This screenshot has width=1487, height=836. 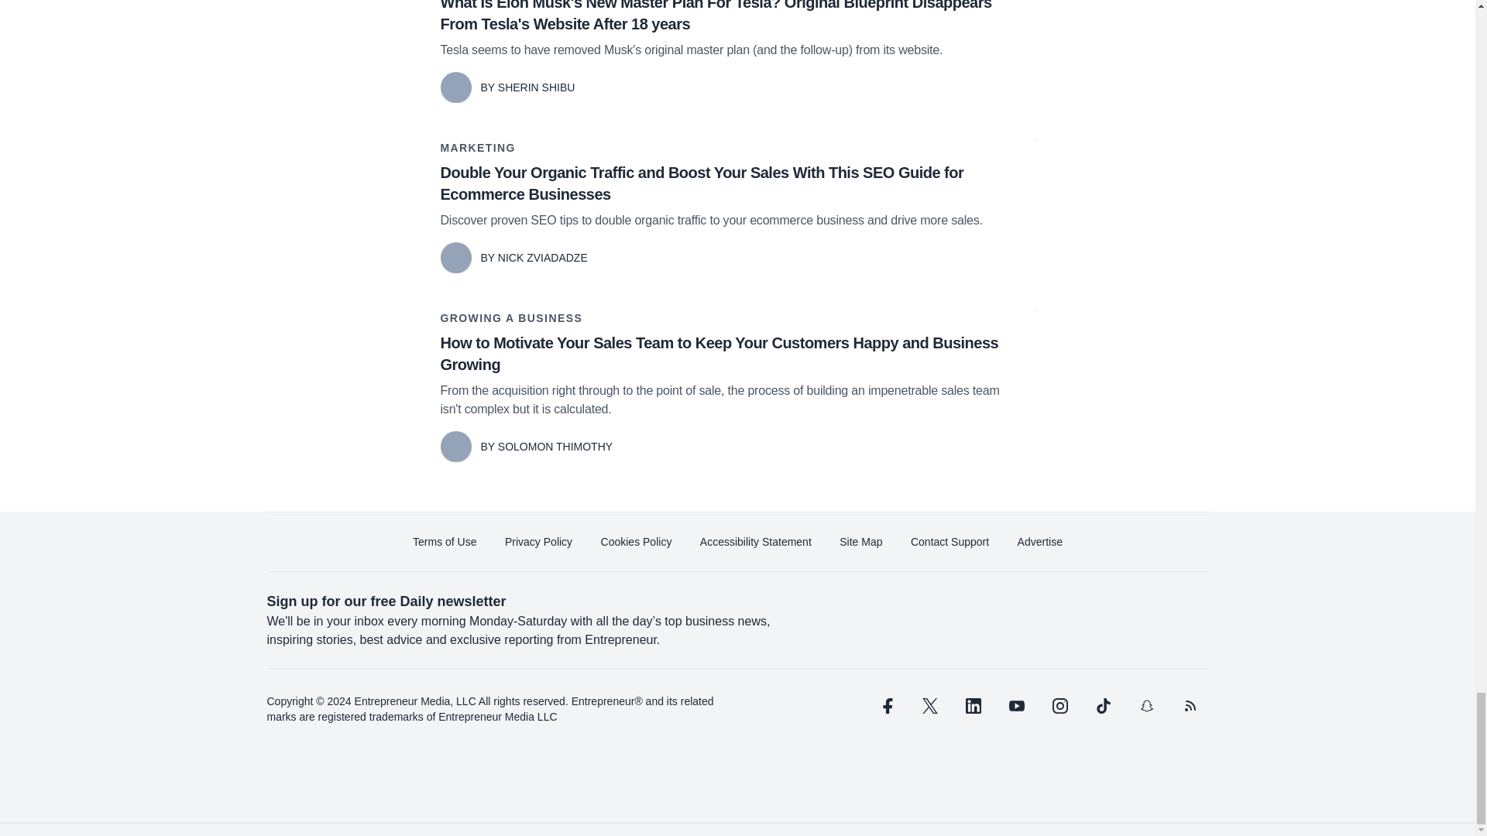 I want to click on facebook, so click(x=885, y=706).